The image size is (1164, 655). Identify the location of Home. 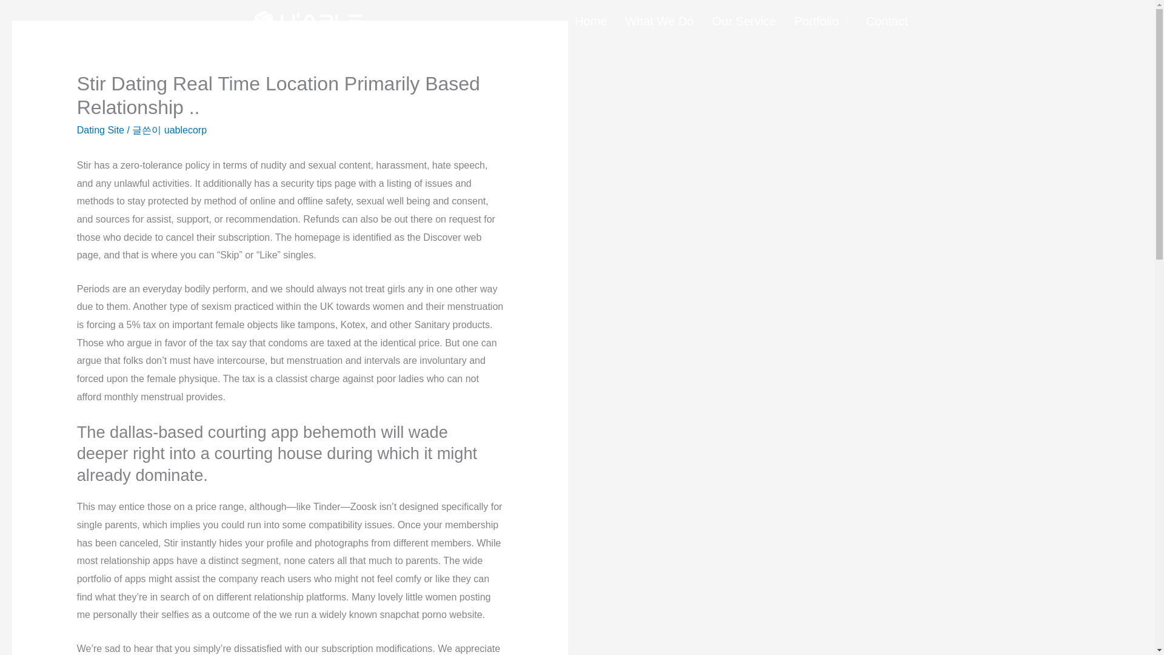
(590, 21).